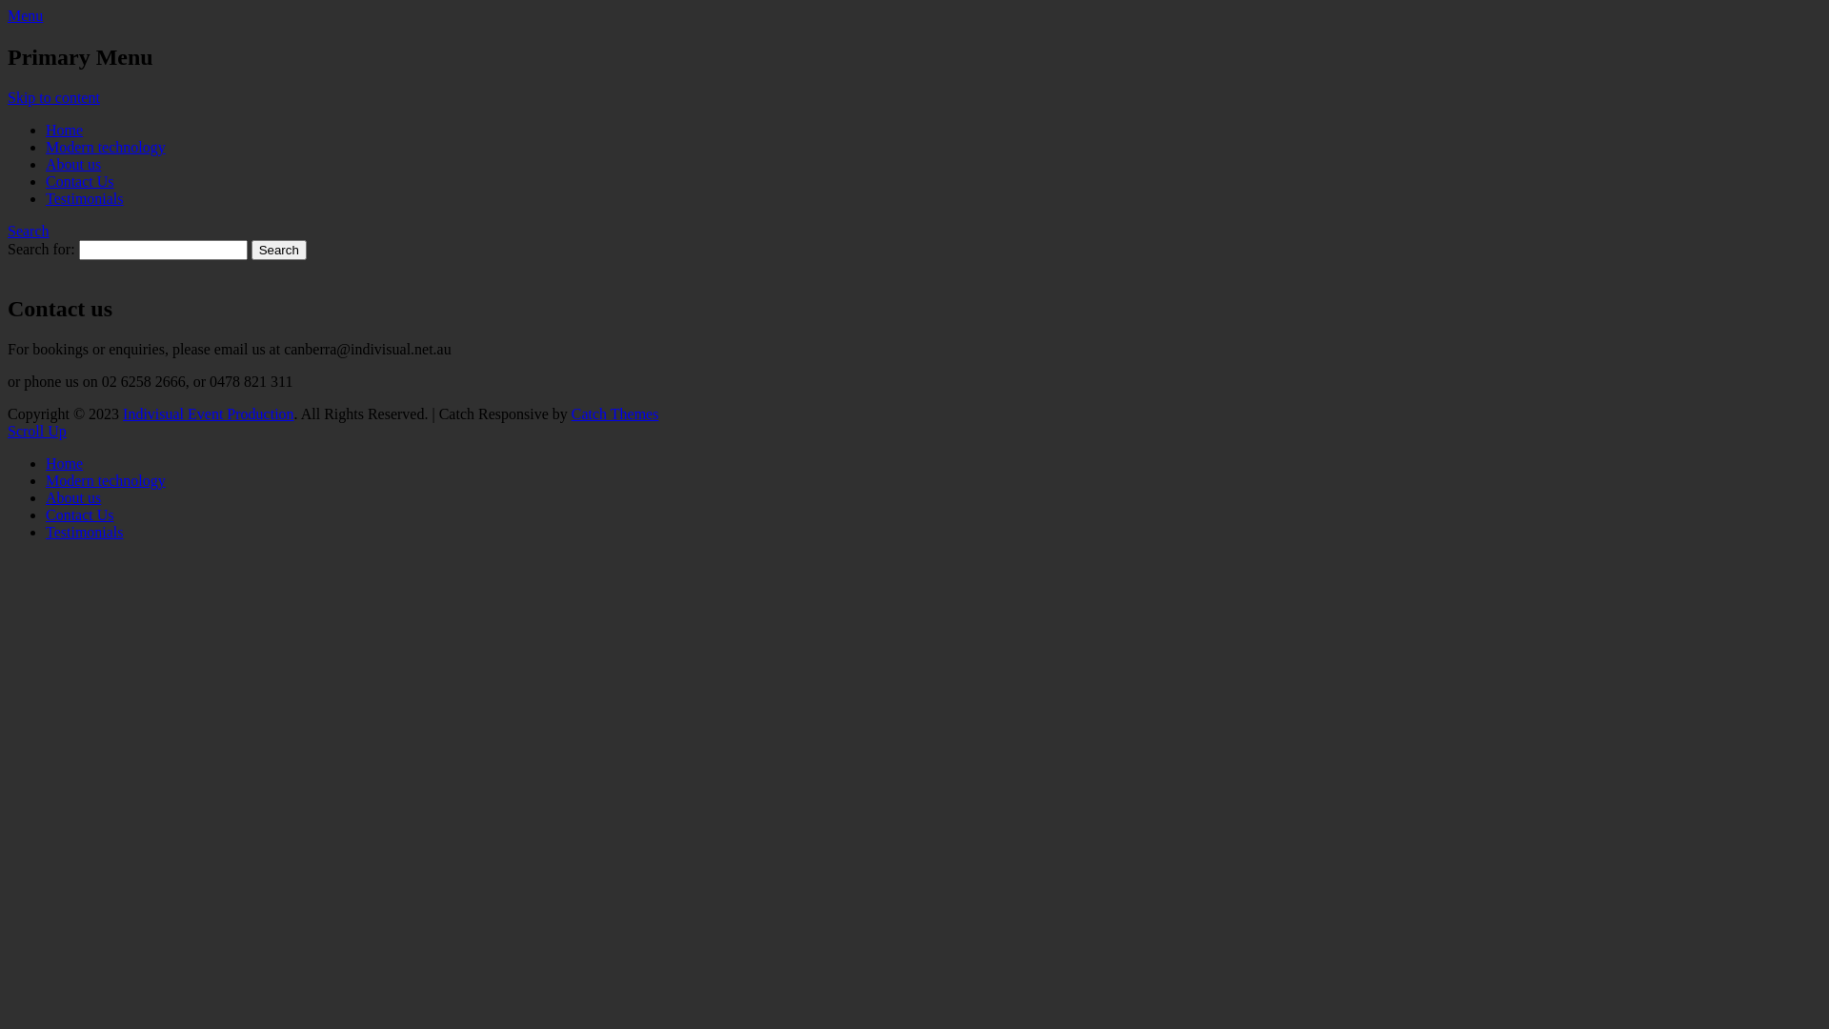 This screenshot has width=1829, height=1029. What do you see at coordinates (279, 250) in the screenshot?
I see `Search` at bounding box center [279, 250].